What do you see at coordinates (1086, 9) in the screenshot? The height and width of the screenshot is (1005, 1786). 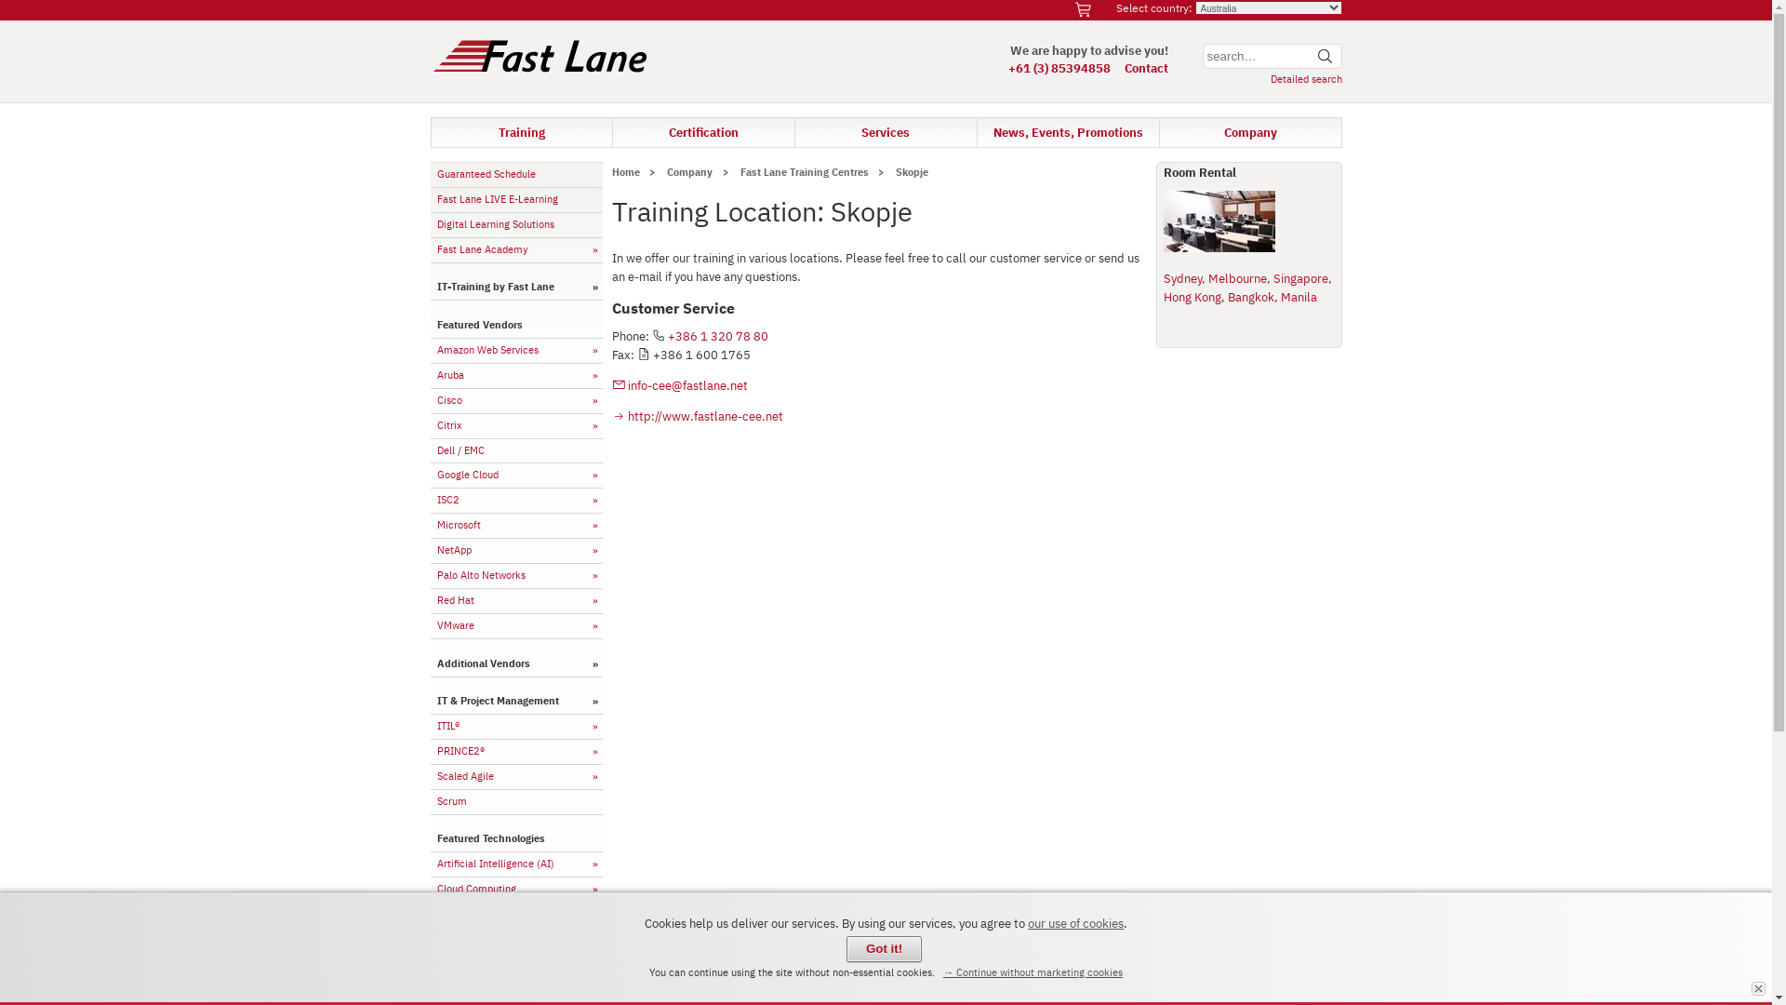 I see `Go to bookings page` at bounding box center [1086, 9].